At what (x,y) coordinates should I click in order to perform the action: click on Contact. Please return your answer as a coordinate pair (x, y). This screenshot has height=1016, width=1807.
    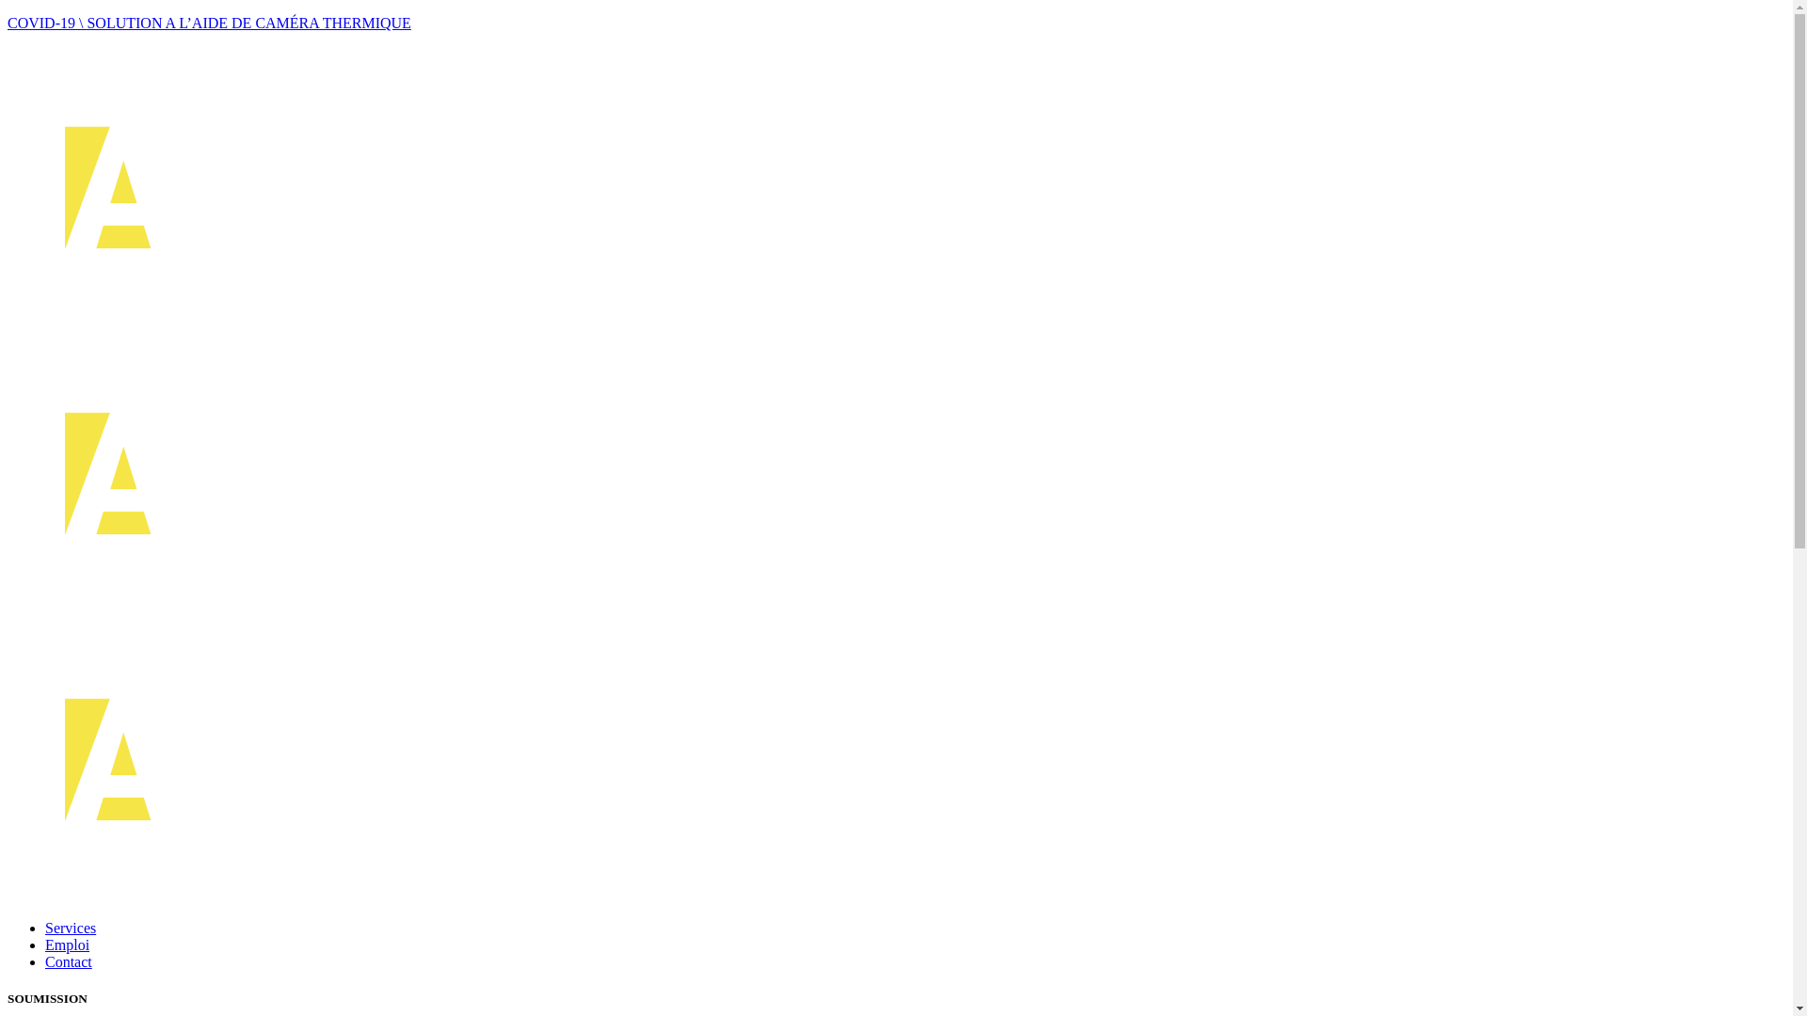
    Looking at the image, I should click on (69, 961).